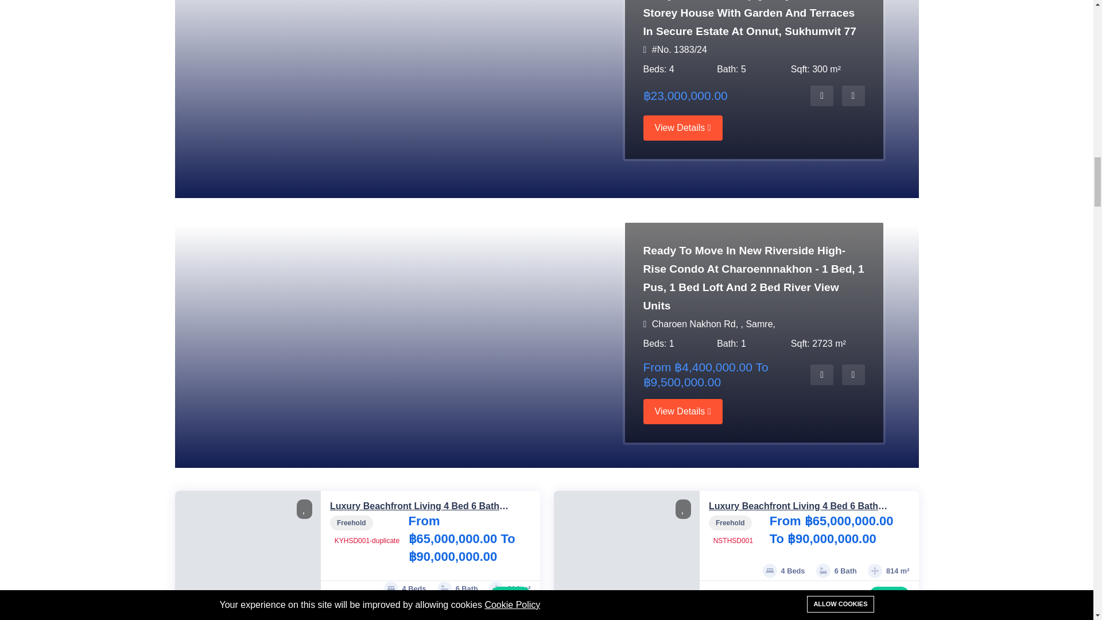  Describe the element at coordinates (789, 596) in the screenshot. I see `Sichon` at that location.